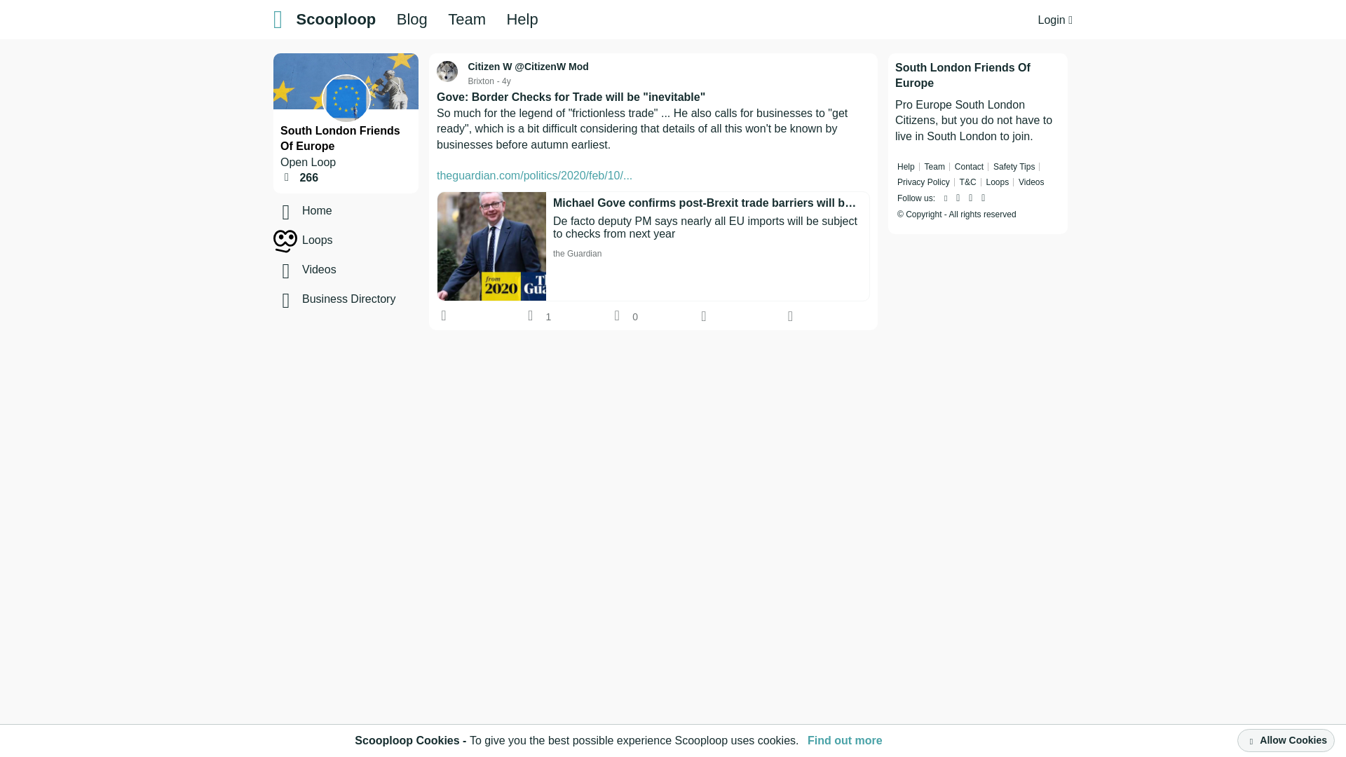 Image resolution: width=1346 pixels, height=757 pixels. Describe the element at coordinates (969, 167) in the screenshot. I see `Contact` at that location.